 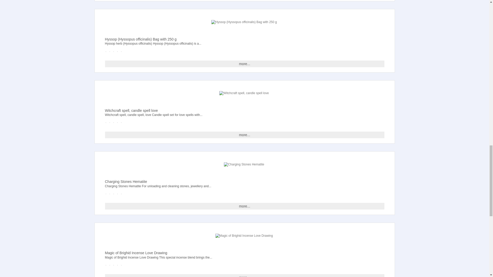 I want to click on Charging Stones Hematite, so click(x=244, y=164).